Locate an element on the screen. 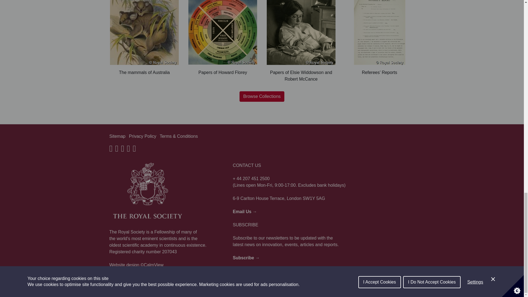 This screenshot has height=297, width=528. Papers of Howard Florey is located at coordinates (222, 38).